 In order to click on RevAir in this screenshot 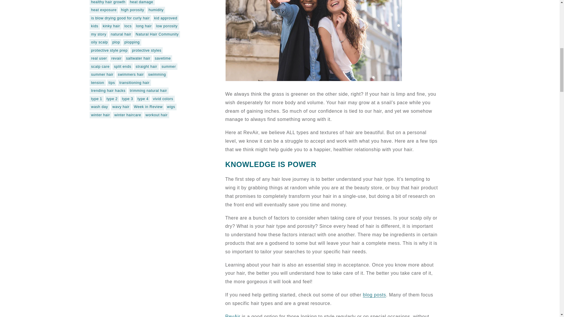, I will do `click(233, 316)`.